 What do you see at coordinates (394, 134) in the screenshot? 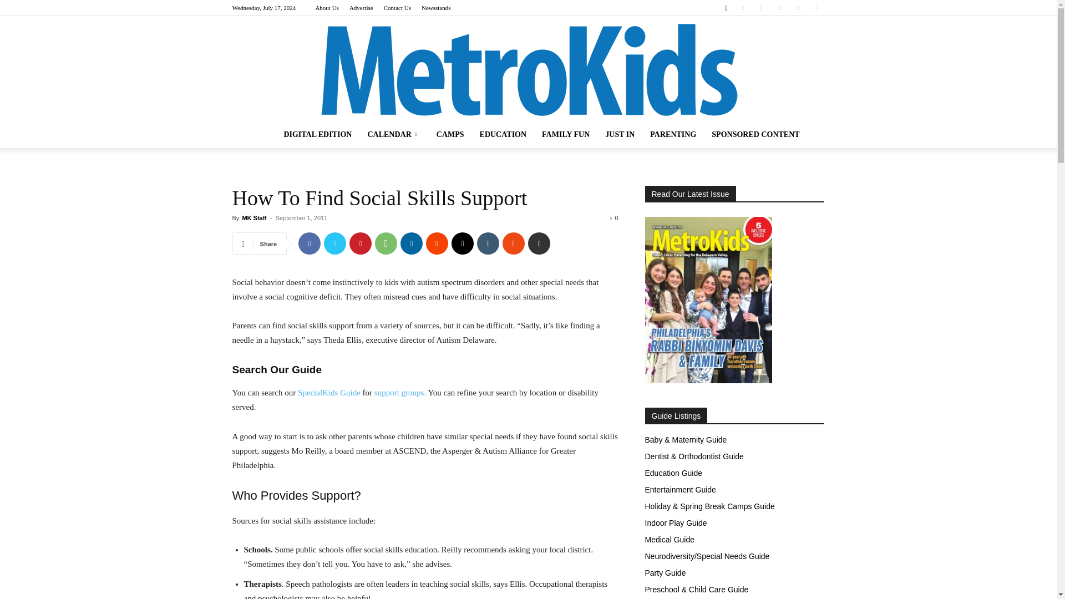
I see `CALENDAR` at bounding box center [394, 134].